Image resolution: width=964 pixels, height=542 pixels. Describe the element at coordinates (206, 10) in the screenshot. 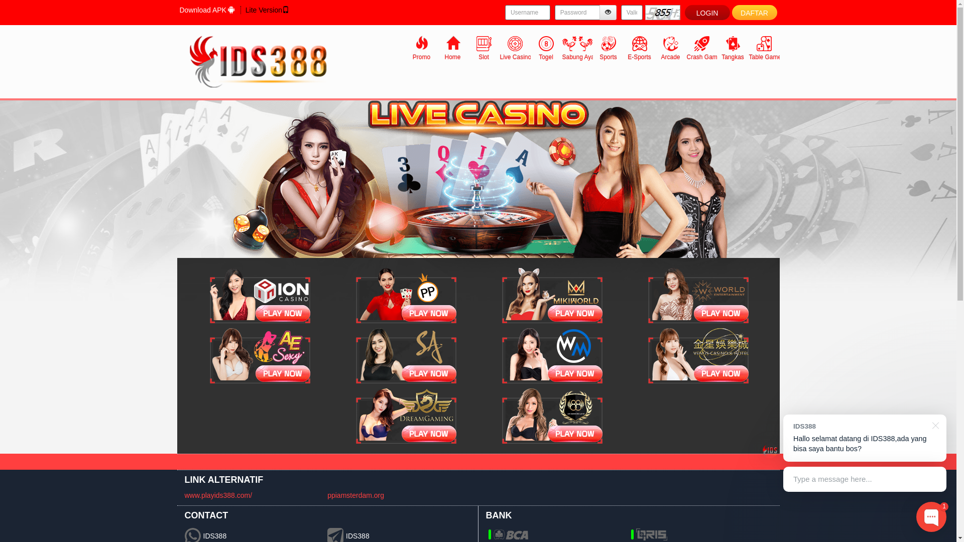

I see `Download APK` at that location.